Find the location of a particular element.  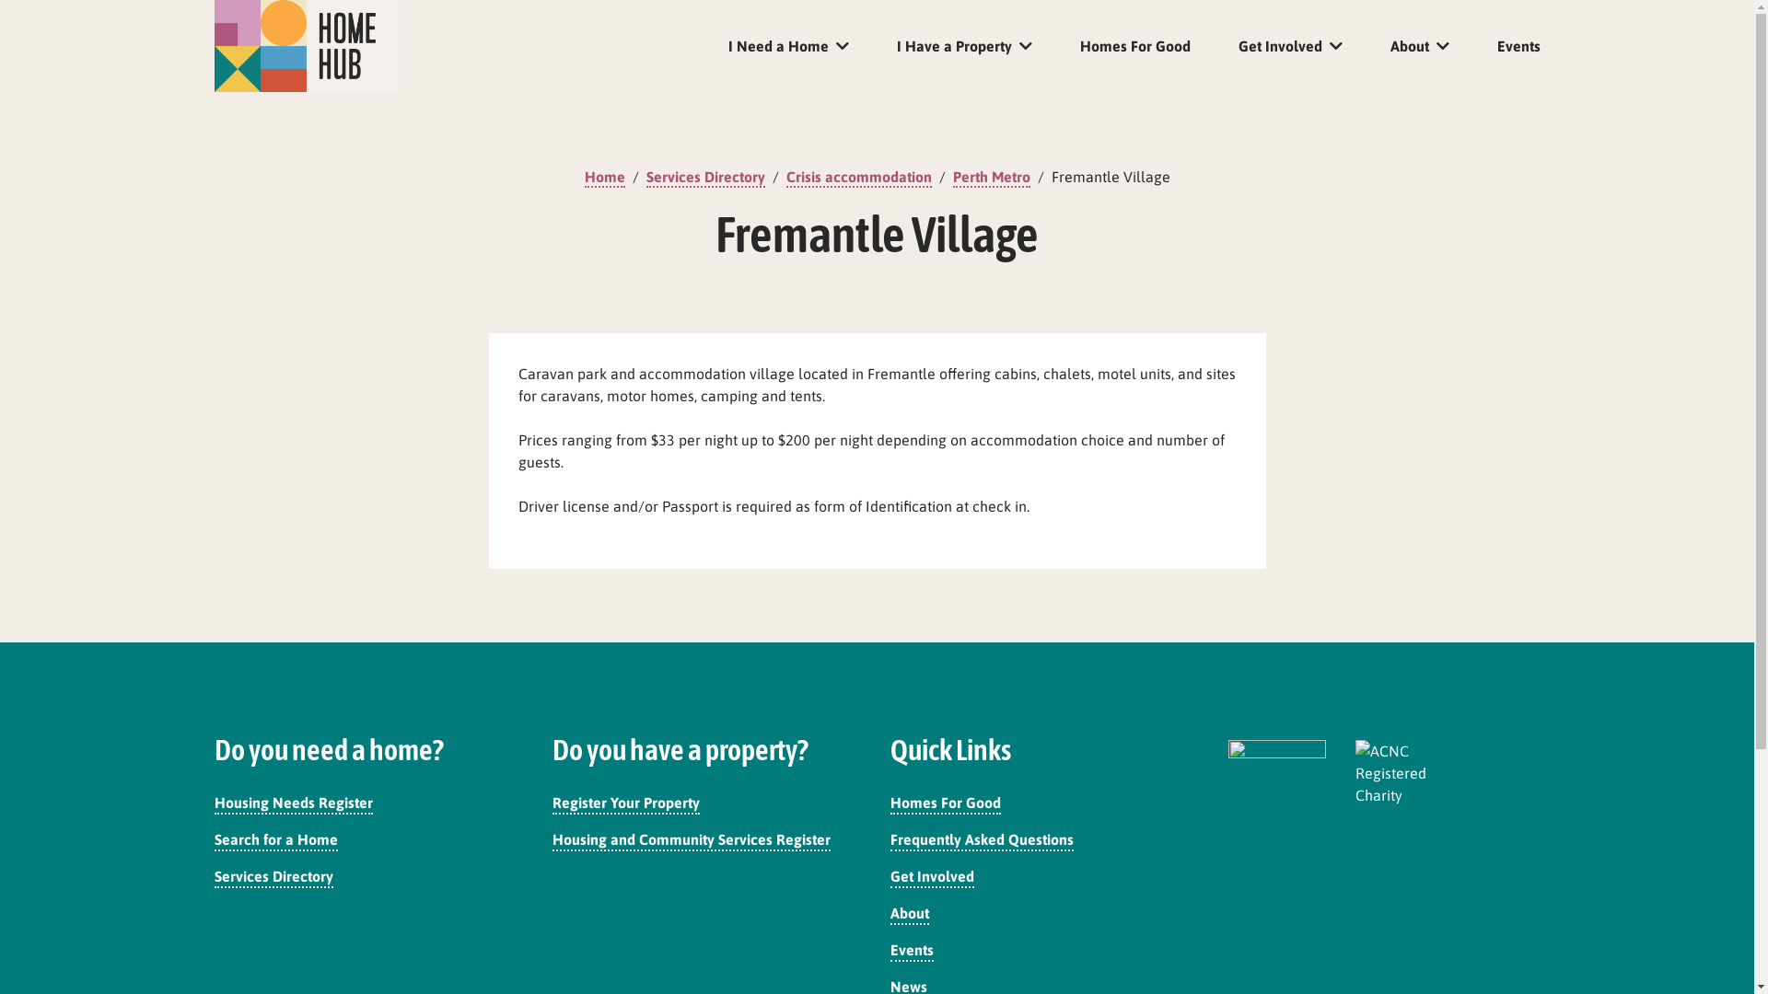

Homes For Good is located at coordinates (946, 804).